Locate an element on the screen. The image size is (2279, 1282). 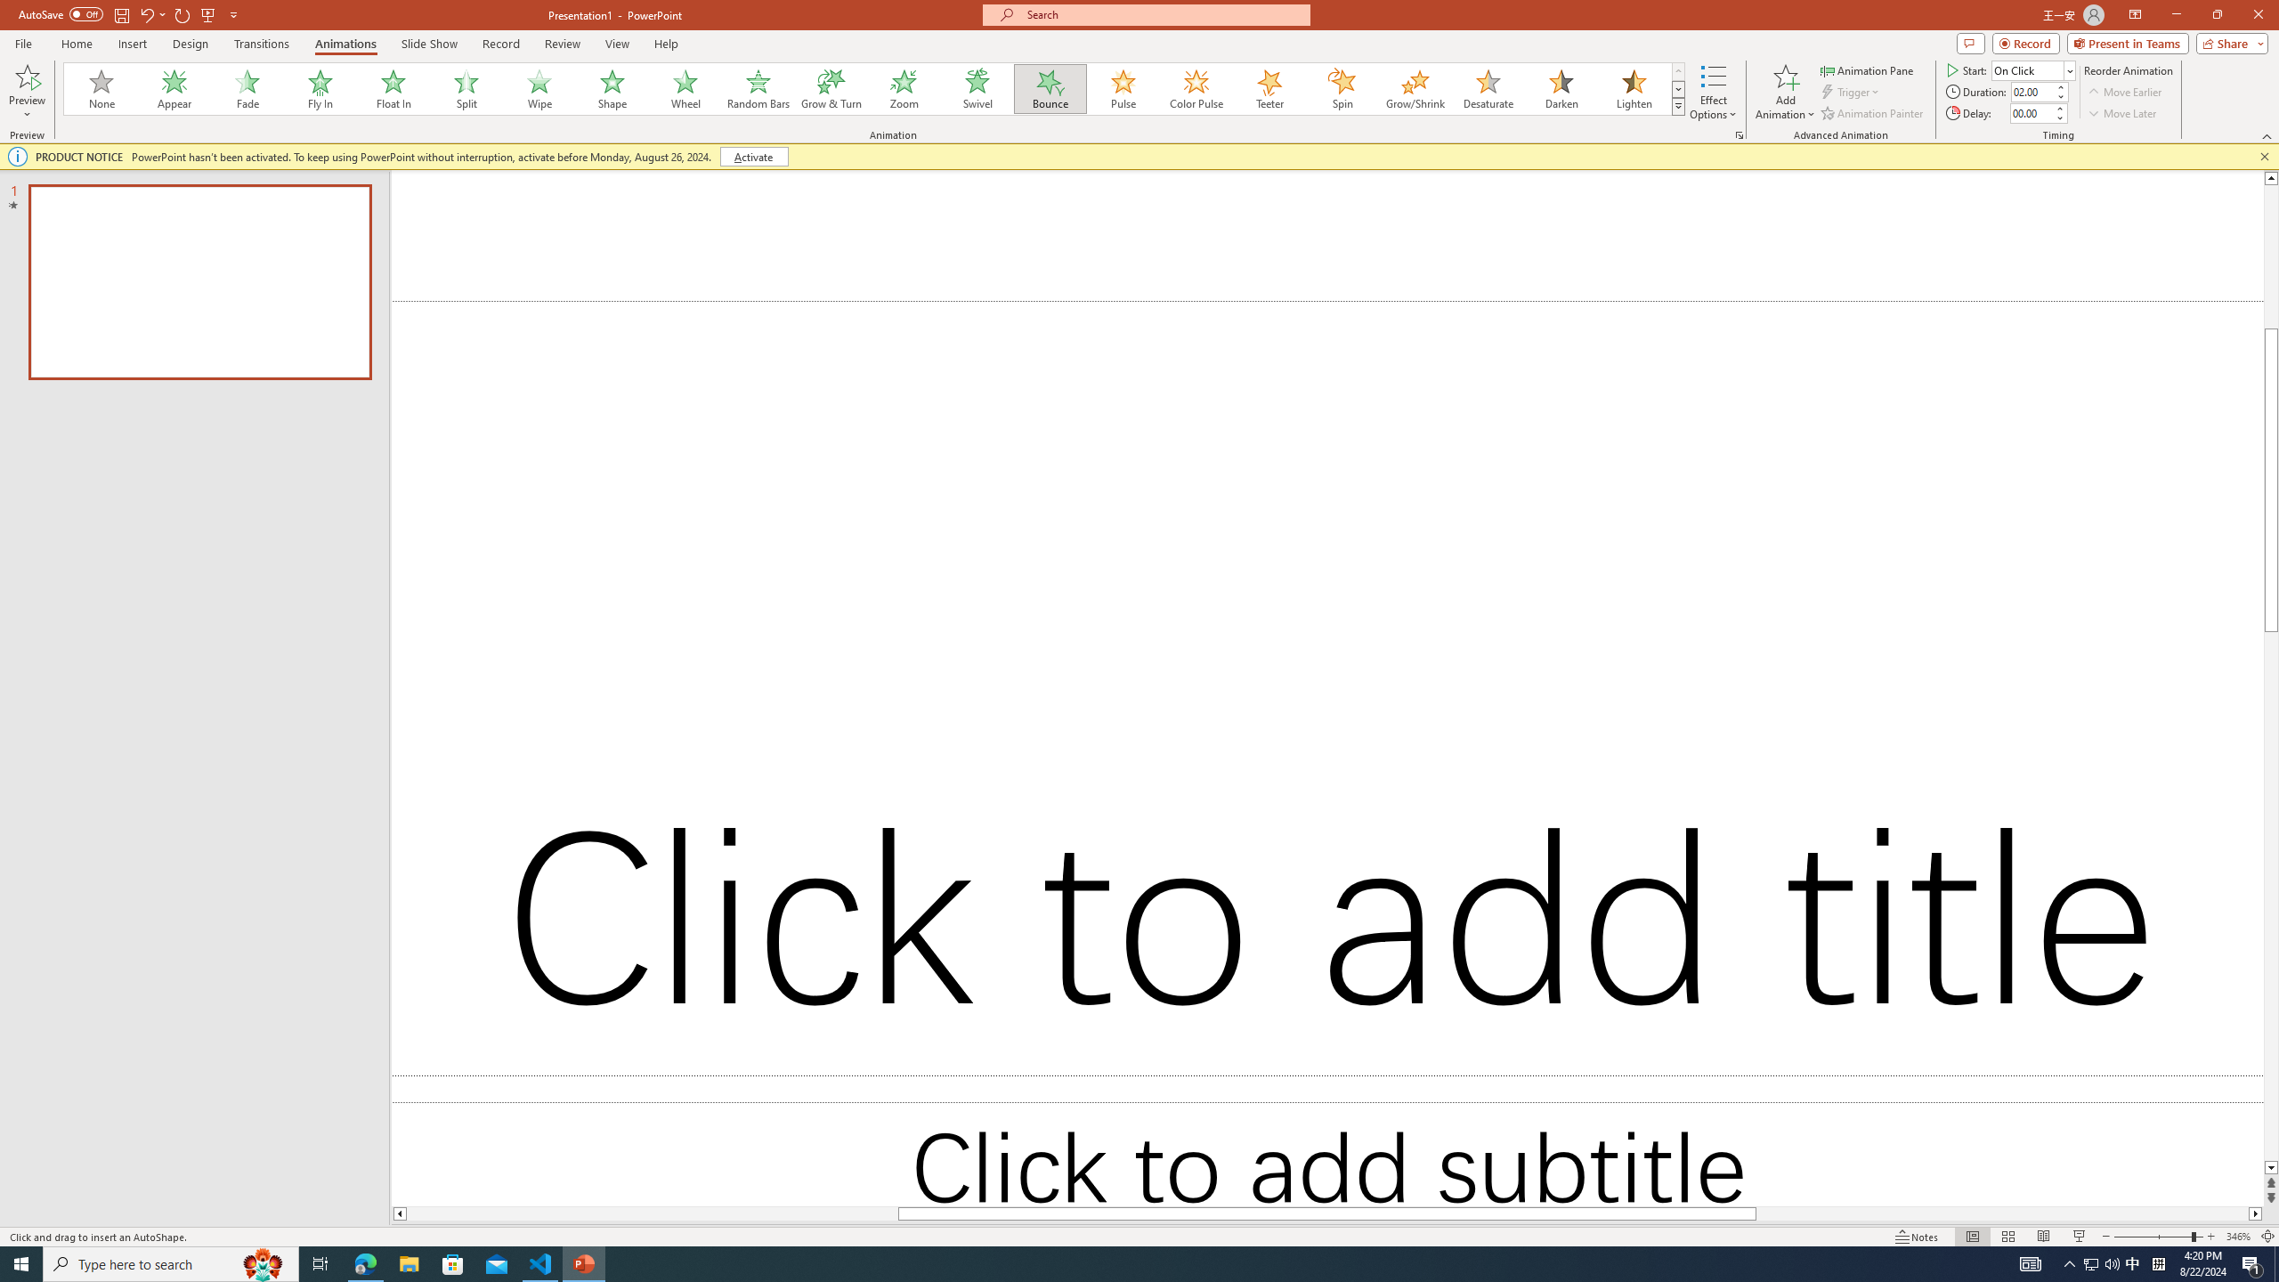
Quick Access Toolbar is located at coordinates (130, 15).